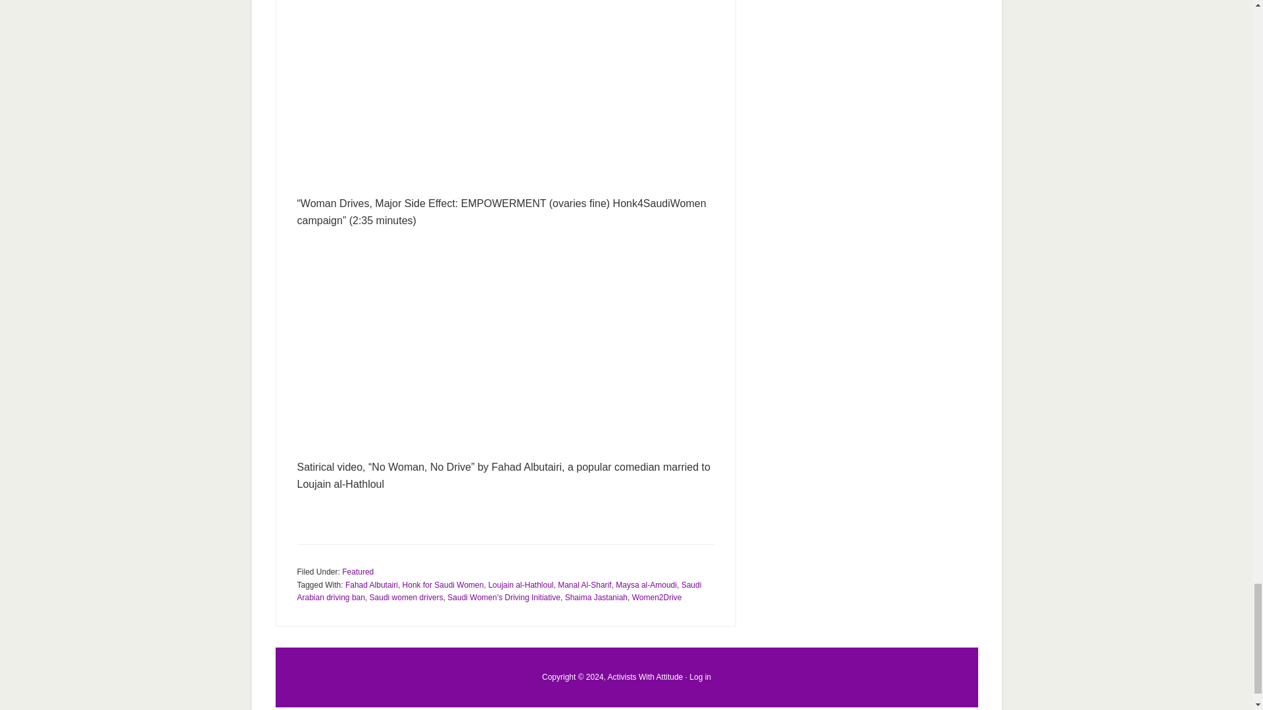 The width and height of the screenshot is (1263, 710). Describe the element at coordinates (700, 676) in the screenshot. I see `Log in` at that location.